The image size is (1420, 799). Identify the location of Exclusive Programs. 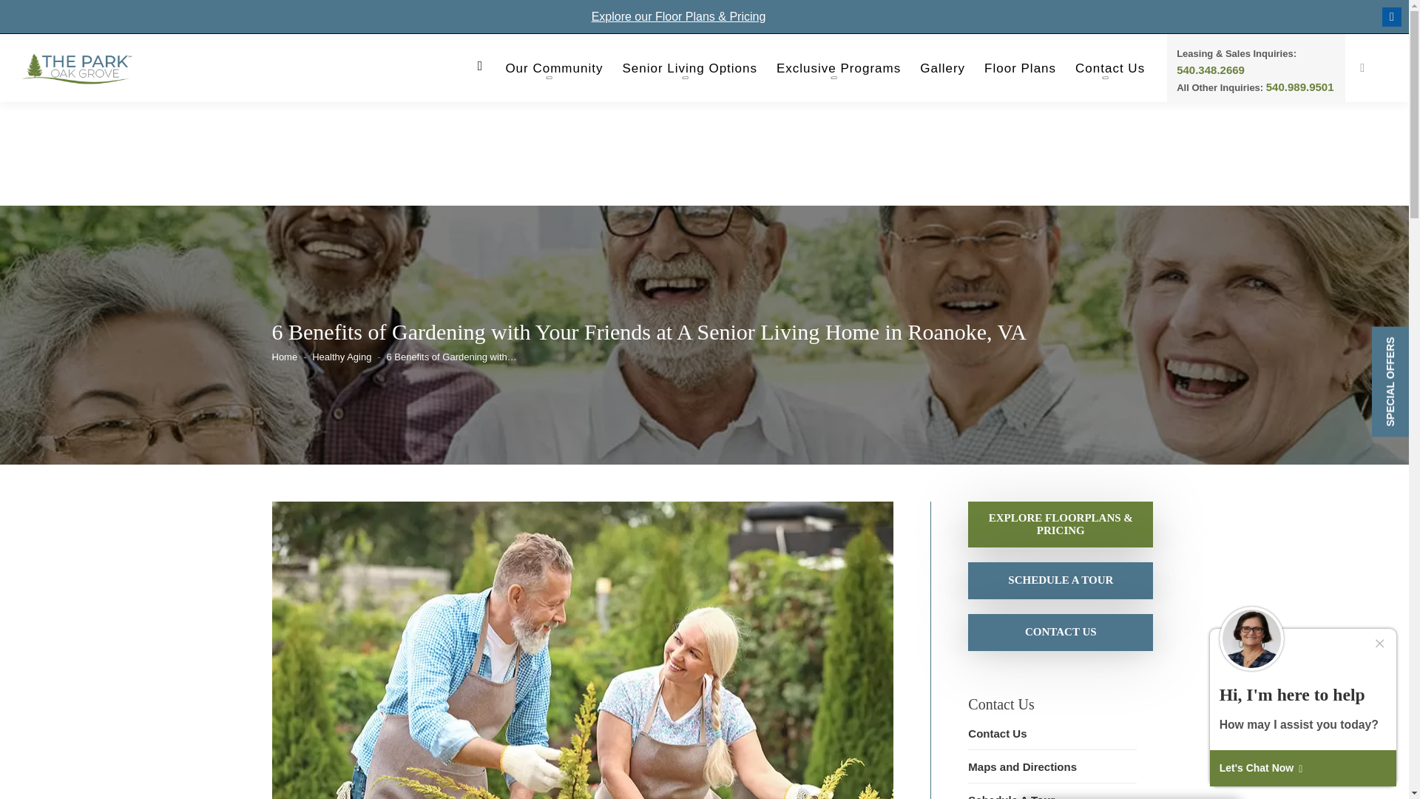
(839, 72).